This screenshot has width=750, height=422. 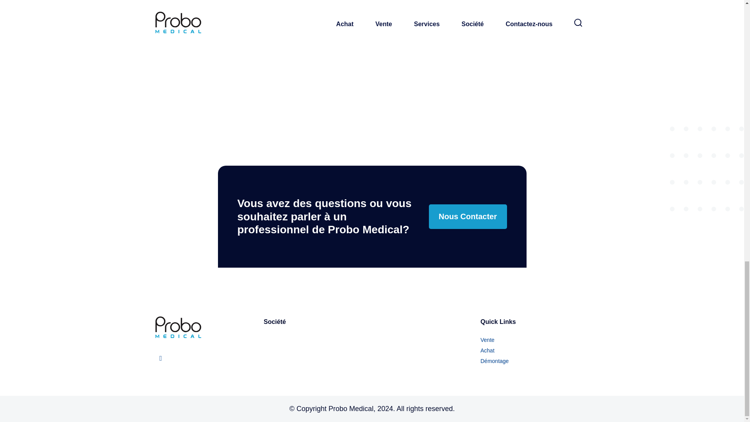 What do you see at coordinates (487, 340) in the screenshot?
I see `Vente` at bounding box center [487, 340].